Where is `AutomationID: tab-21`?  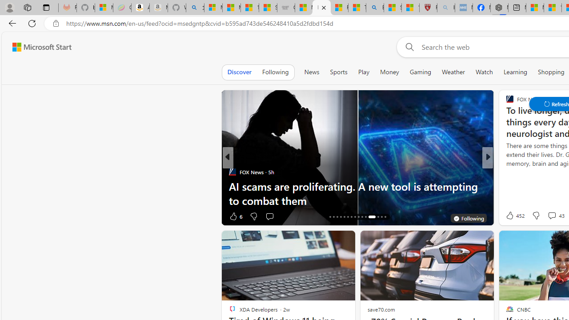
AutomationID: tab-21 is located at coordinates (348, 217).